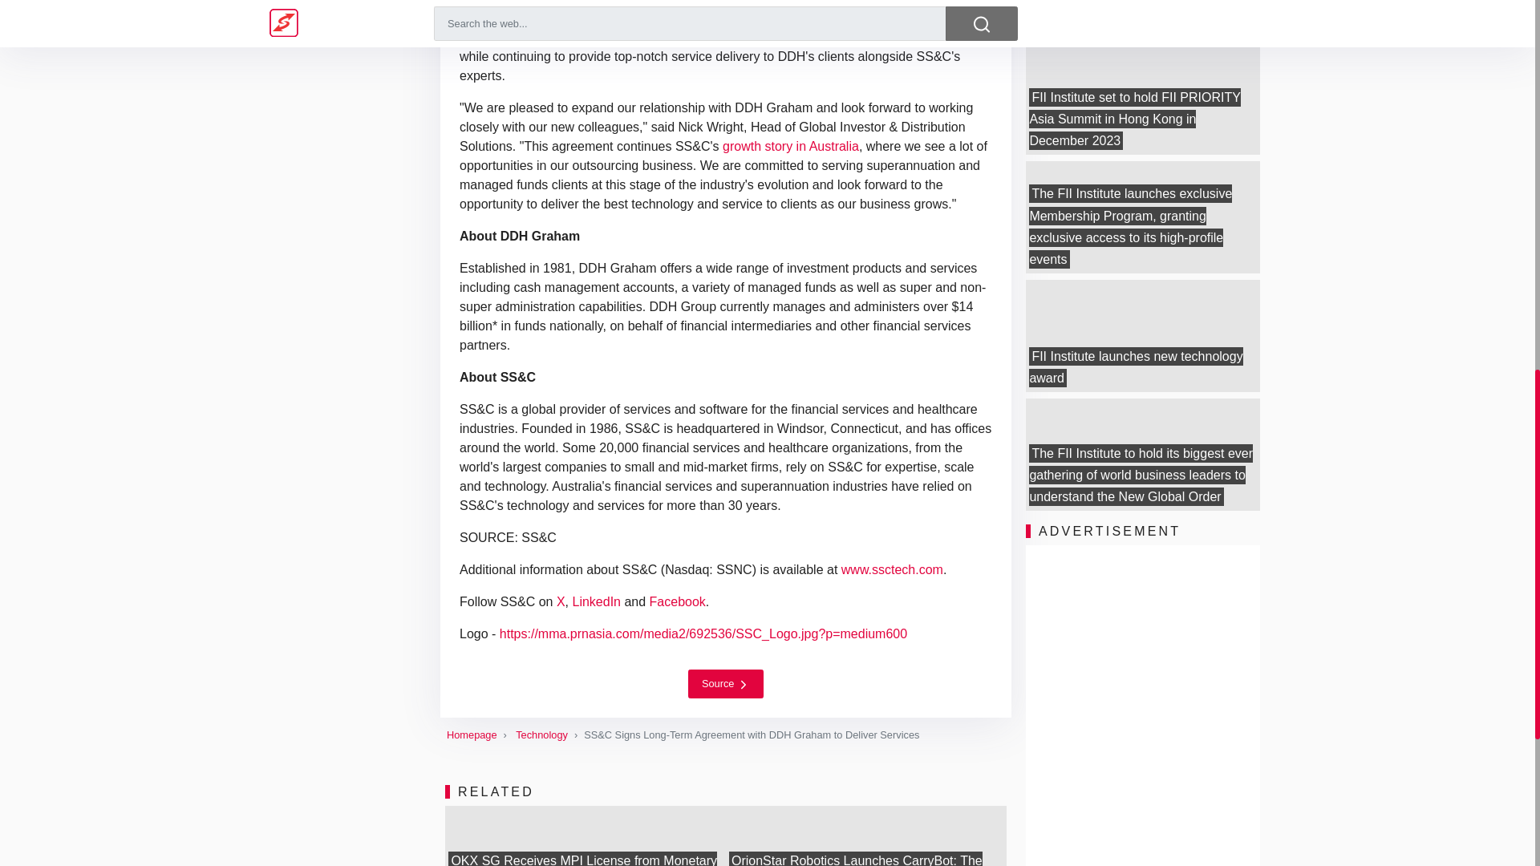  Describe the element at coordinates (677, 601) in the screenshot. I see `Facebook` at that location.